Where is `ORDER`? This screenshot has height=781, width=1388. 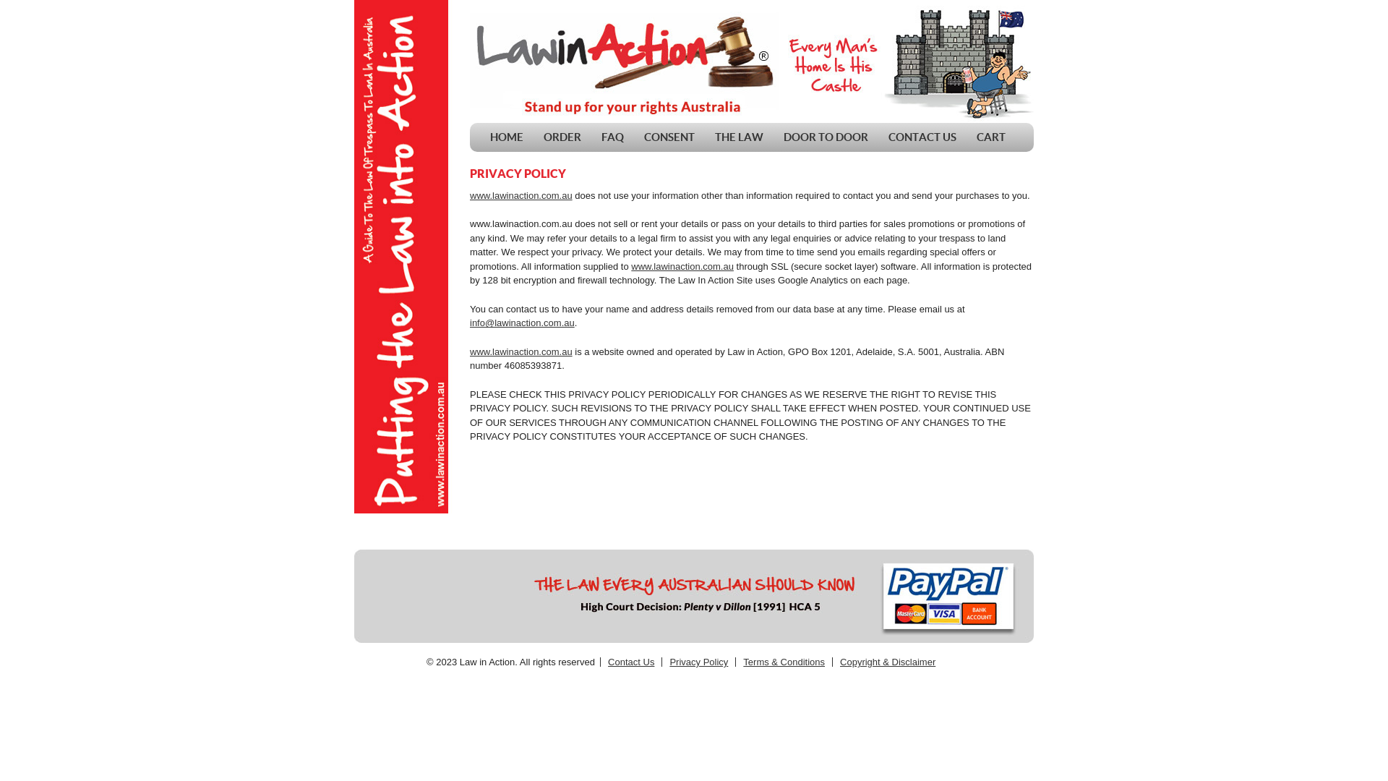 ORDER is located at coordinates (562, 137).